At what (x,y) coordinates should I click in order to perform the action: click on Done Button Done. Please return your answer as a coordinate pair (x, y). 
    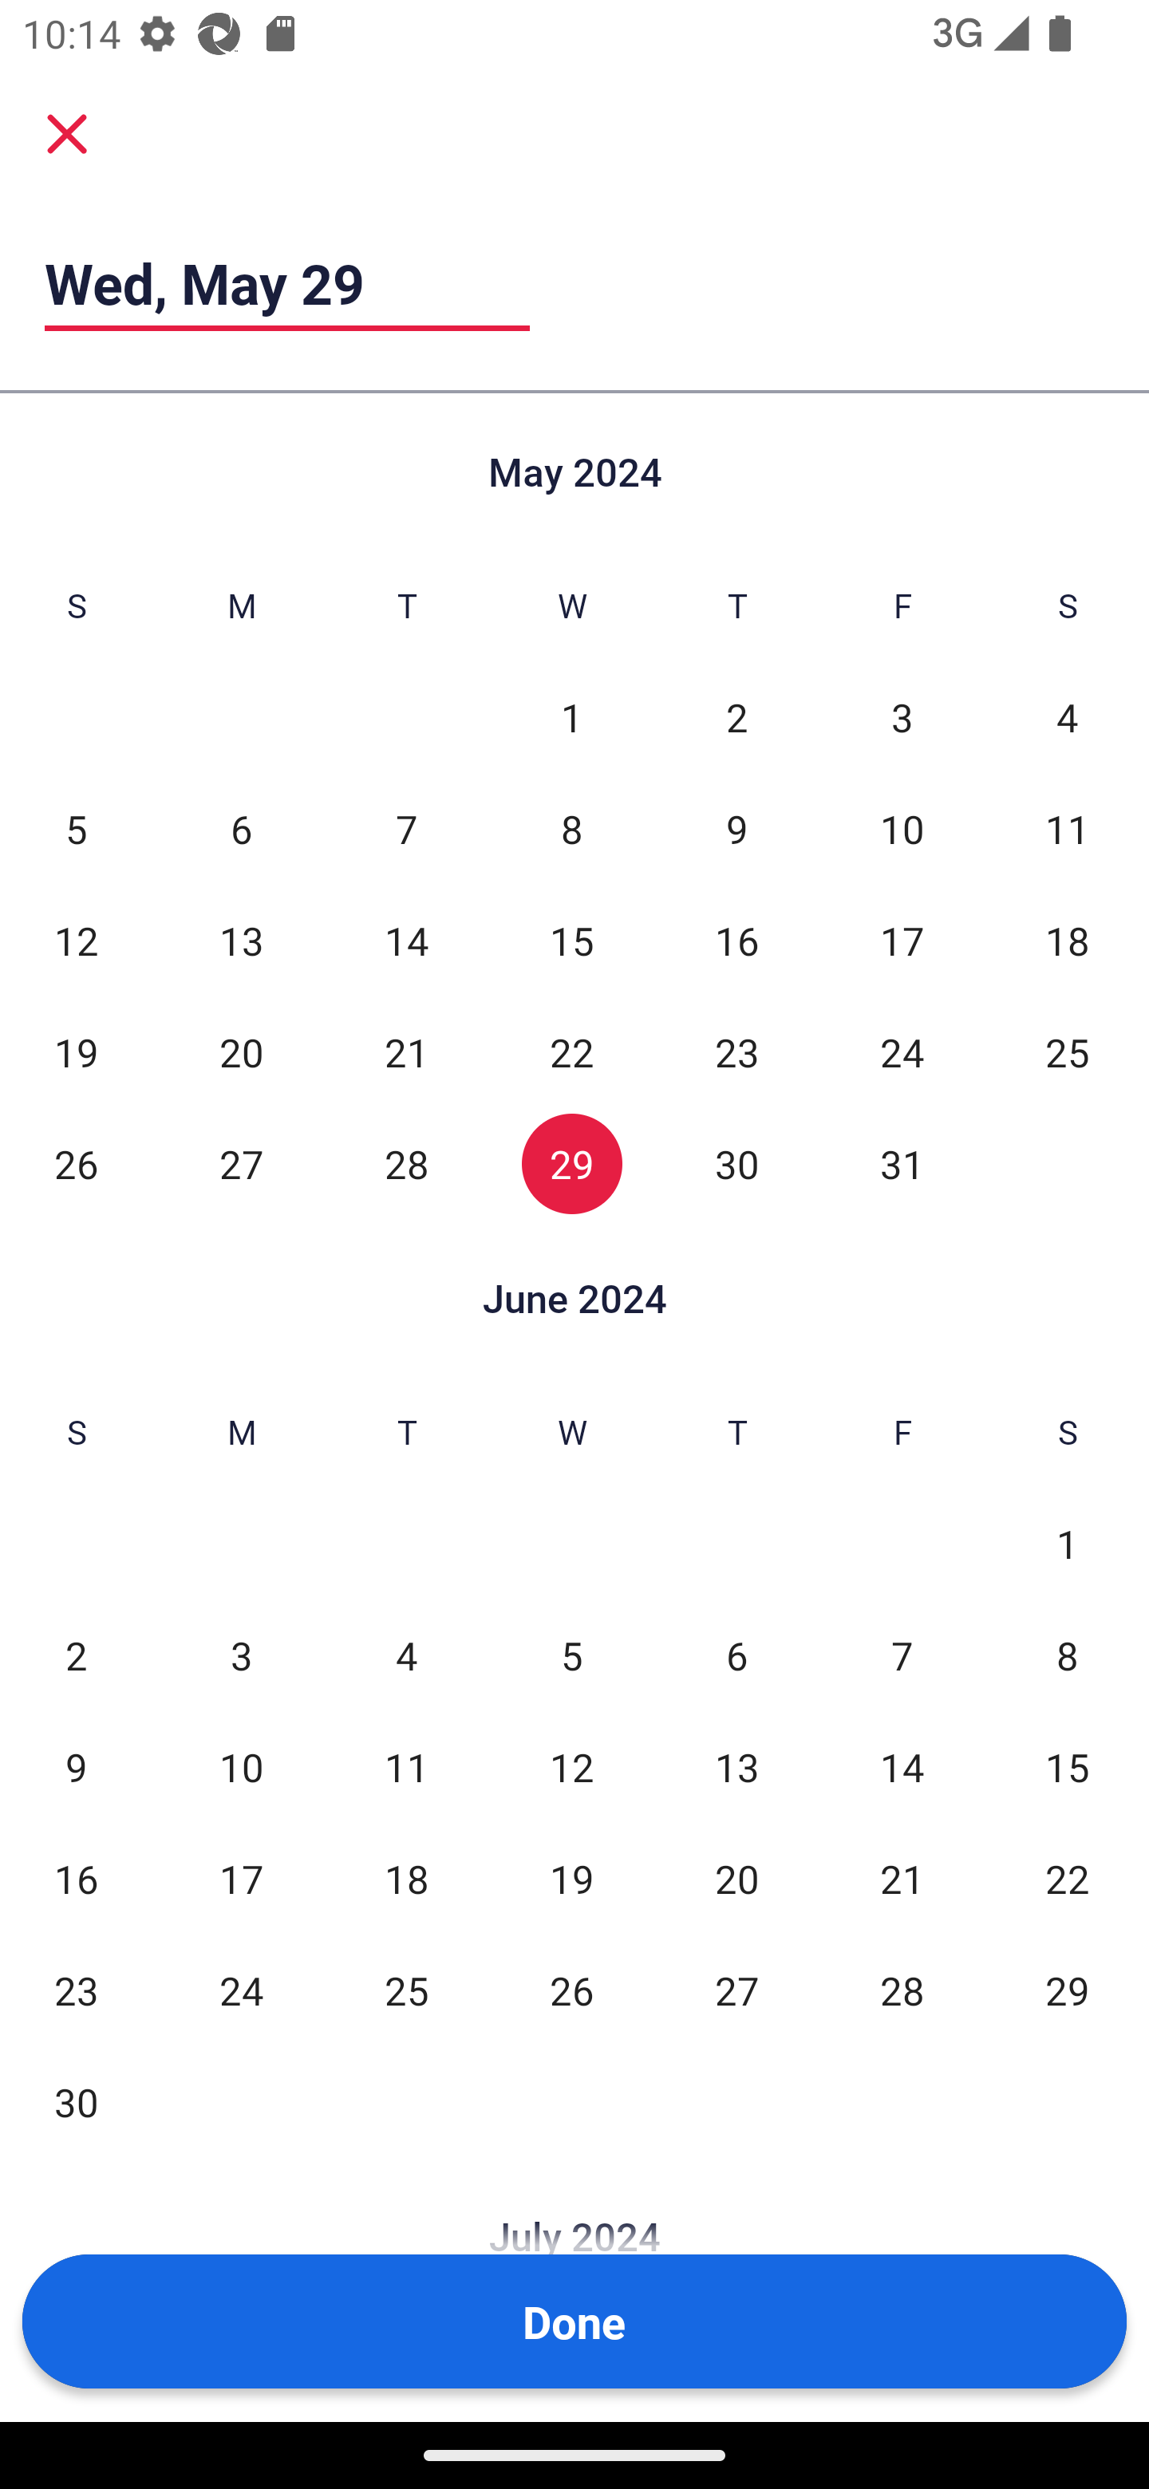
    Looking at the image, I should click on (574, 2321).